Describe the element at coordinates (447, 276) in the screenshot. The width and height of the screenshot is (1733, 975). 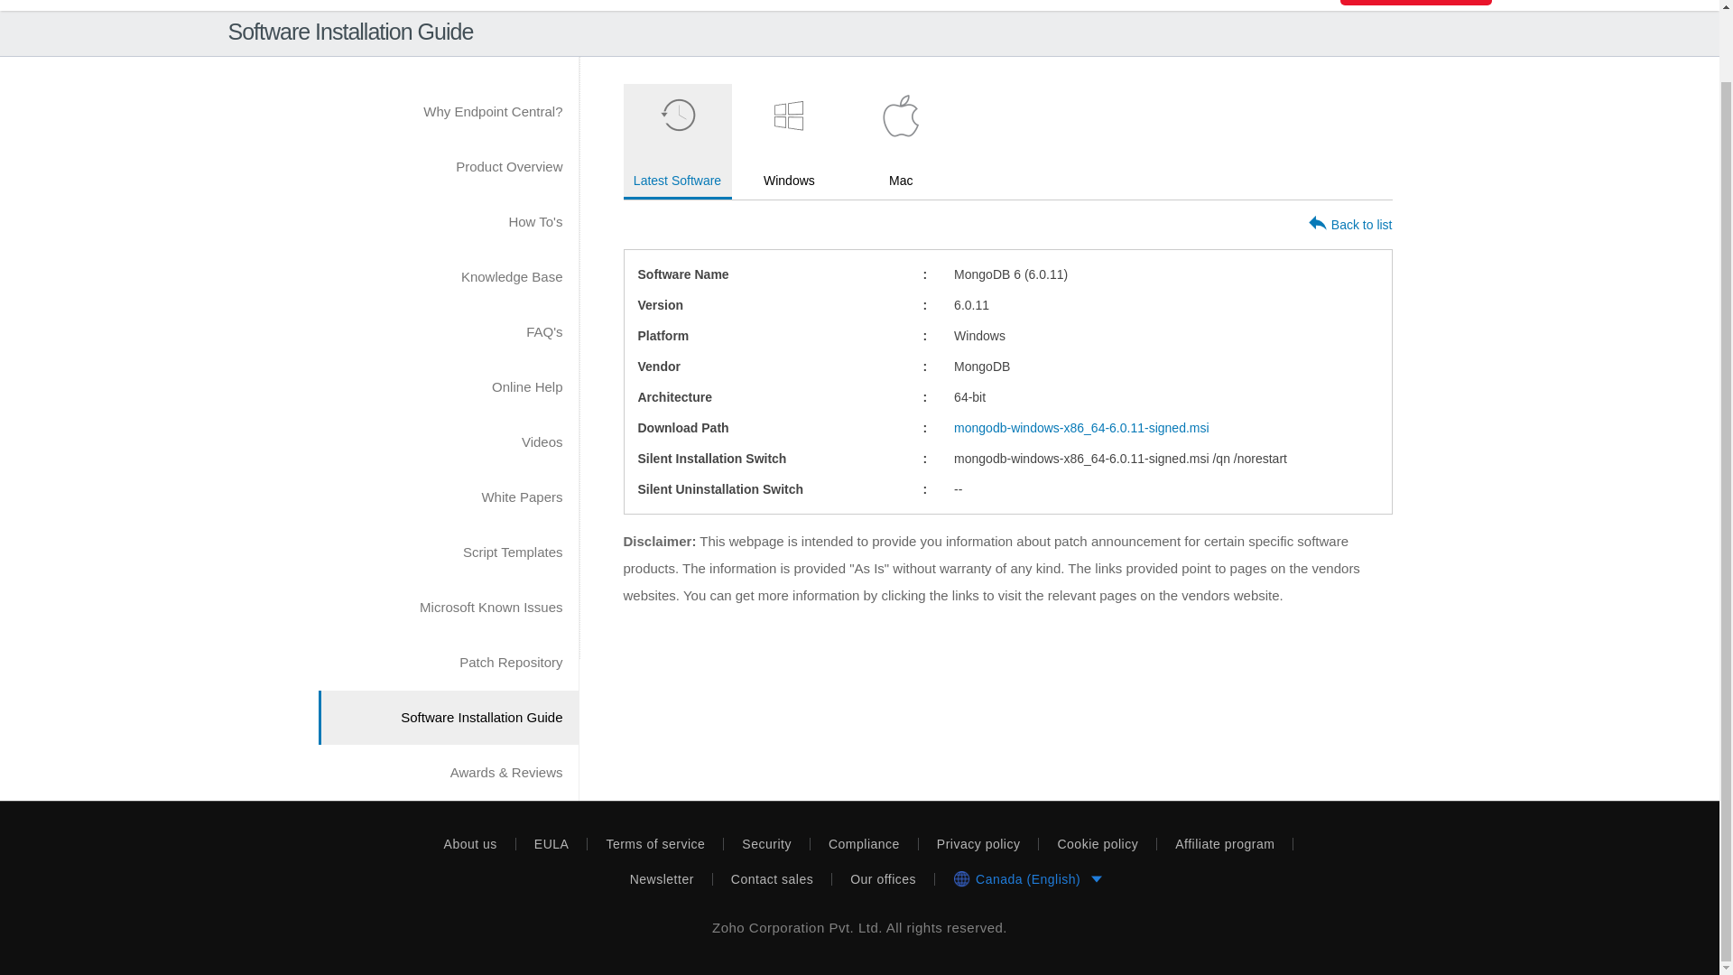
I see `Knowledge Base` at that location.